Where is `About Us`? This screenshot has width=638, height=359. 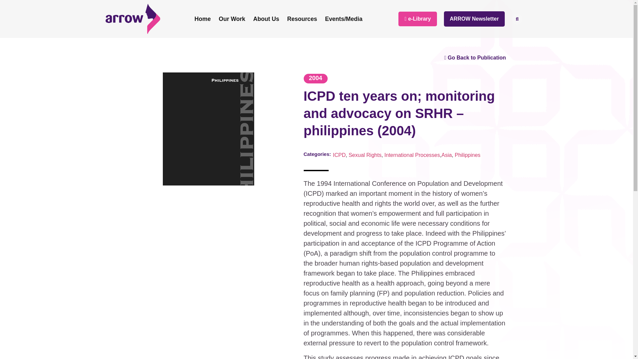 About Us is located at coordinates (266, 19).